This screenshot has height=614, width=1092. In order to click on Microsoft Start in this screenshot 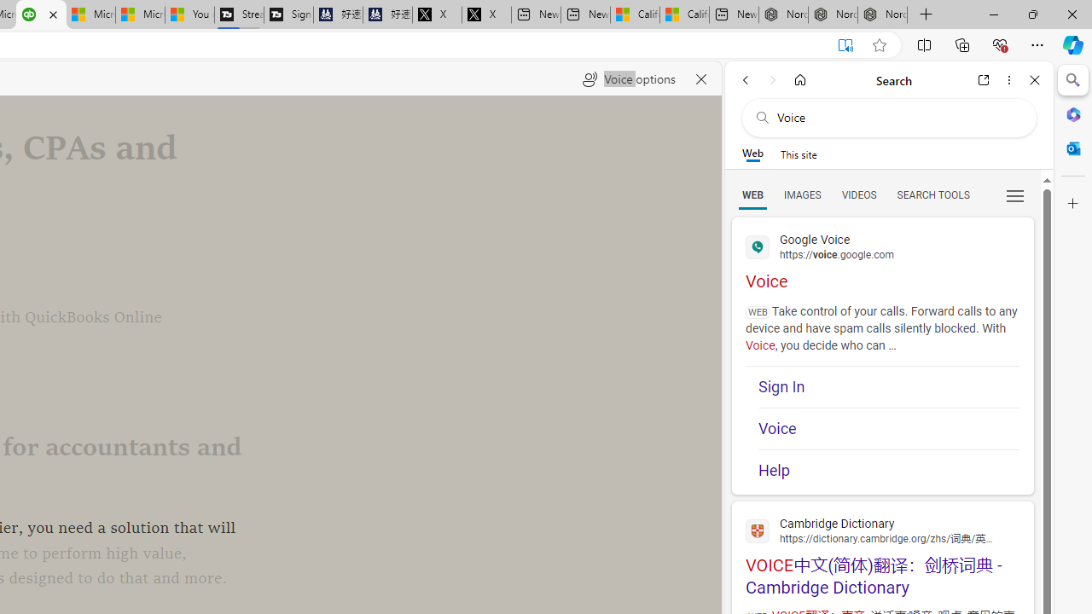, I will do `click(140, 15)`.